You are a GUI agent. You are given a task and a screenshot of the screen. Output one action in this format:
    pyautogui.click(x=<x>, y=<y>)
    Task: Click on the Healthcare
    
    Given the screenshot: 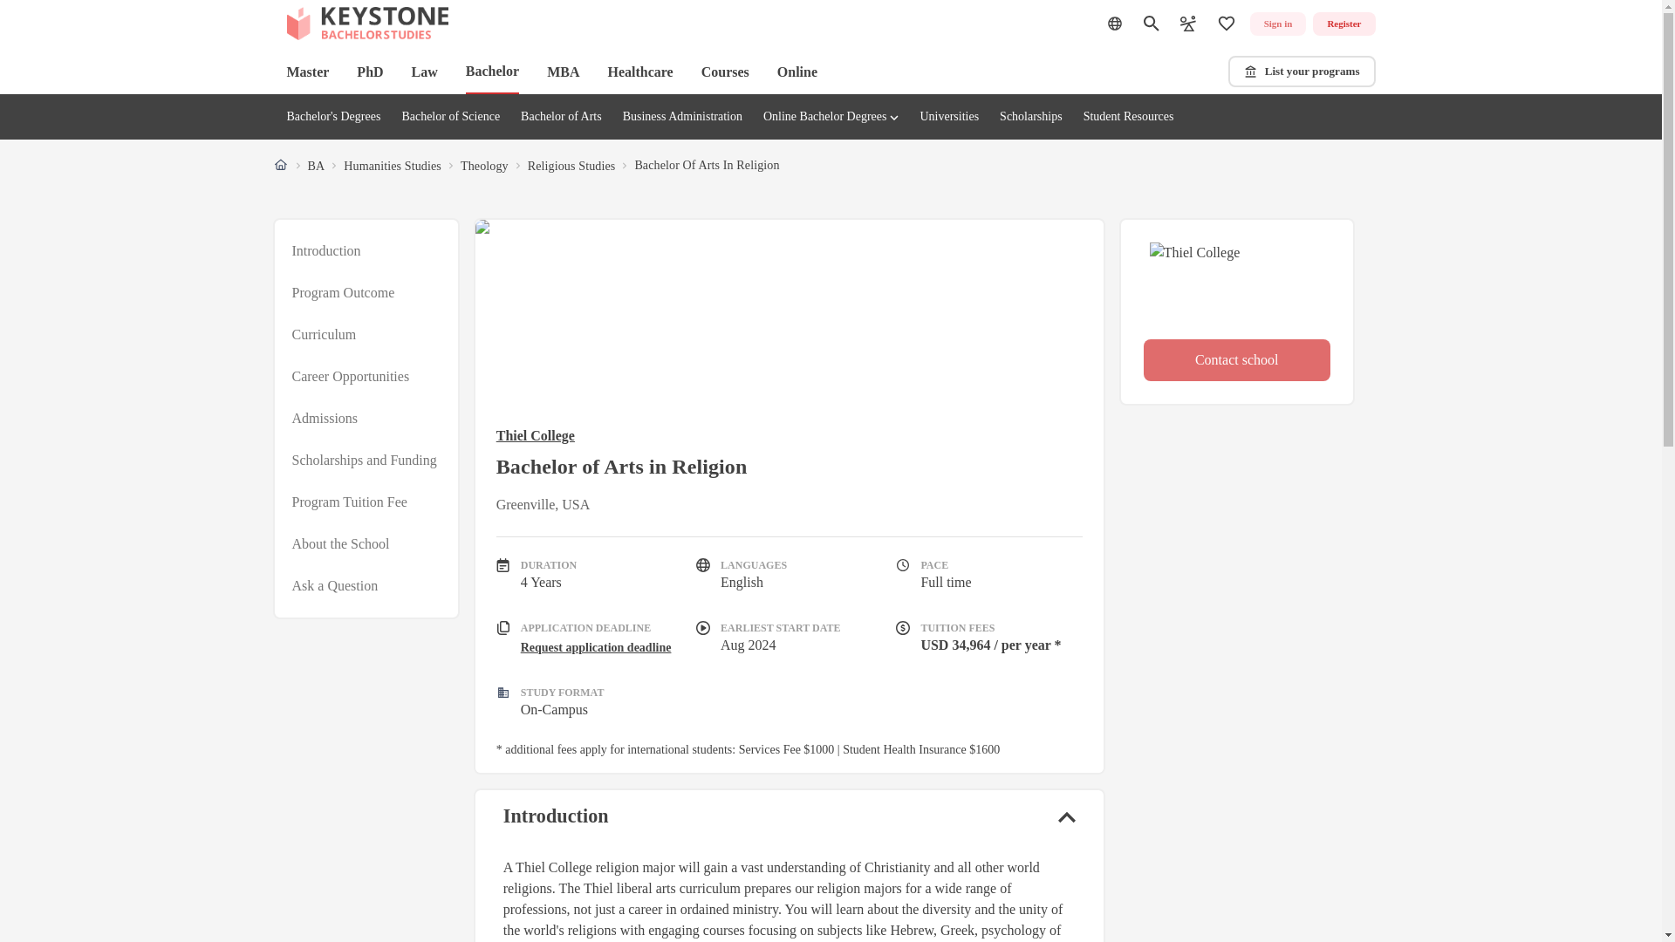 What is the action you would take?
    pyautogui.click(x=639, y=72)
    